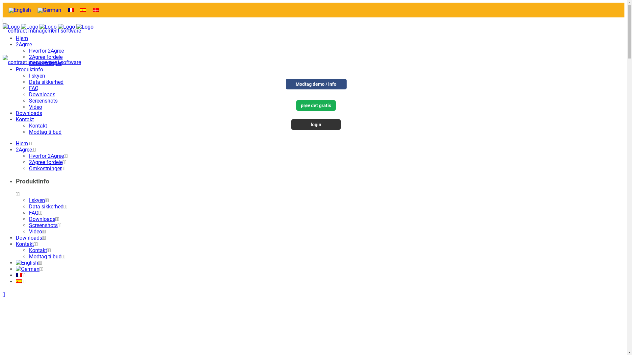 Image resolution: width=632 pixels, height=355 pixels. Describe the element at coordinates (34, 88) in the screenshot. I see `FAQ` at that location.